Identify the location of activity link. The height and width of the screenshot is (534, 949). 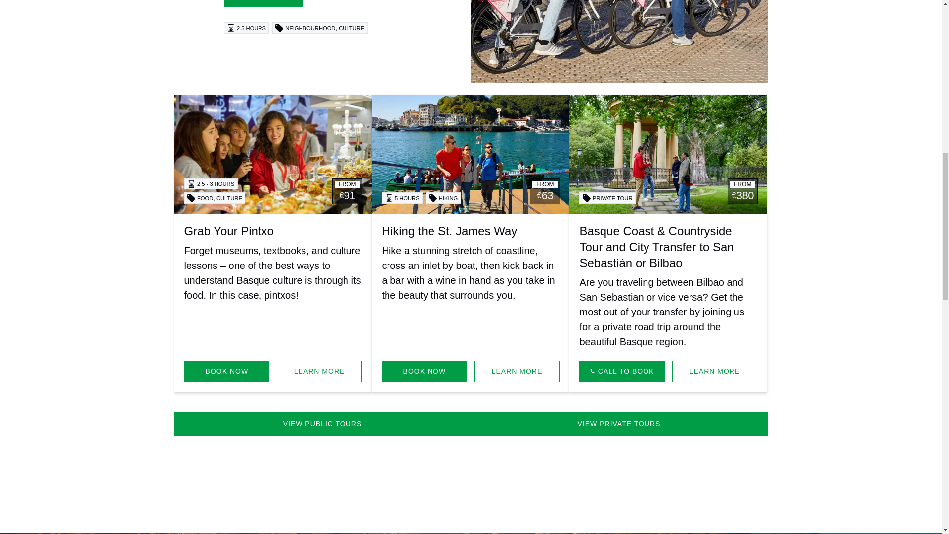
(471, 154).